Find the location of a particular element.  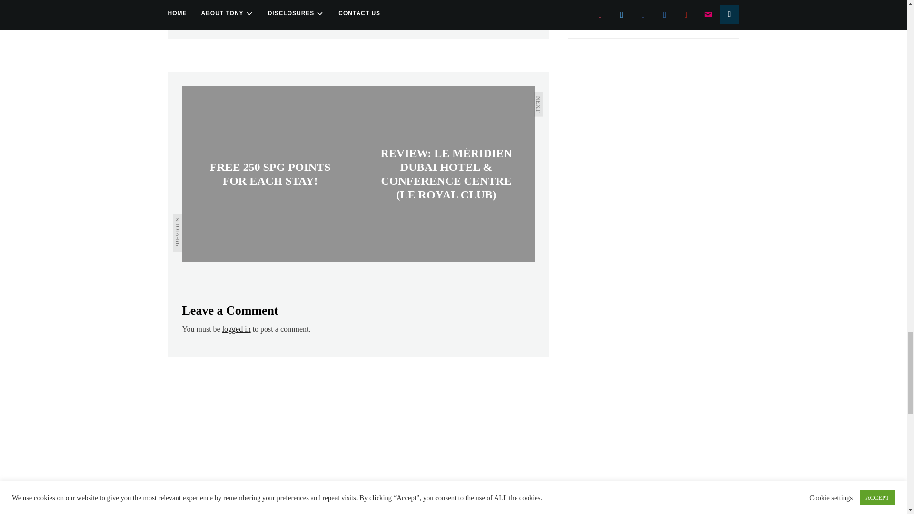

Free 250 SPG Points for Each Stay! is located at coordinates (270, 174).